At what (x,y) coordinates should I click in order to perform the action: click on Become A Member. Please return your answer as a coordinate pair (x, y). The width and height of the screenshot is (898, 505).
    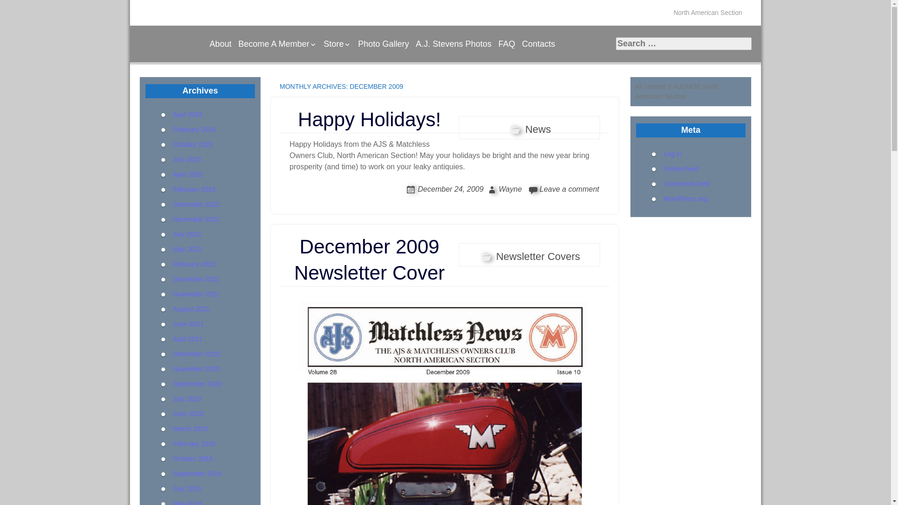
    Looking at the image, I should click on (277, 44).